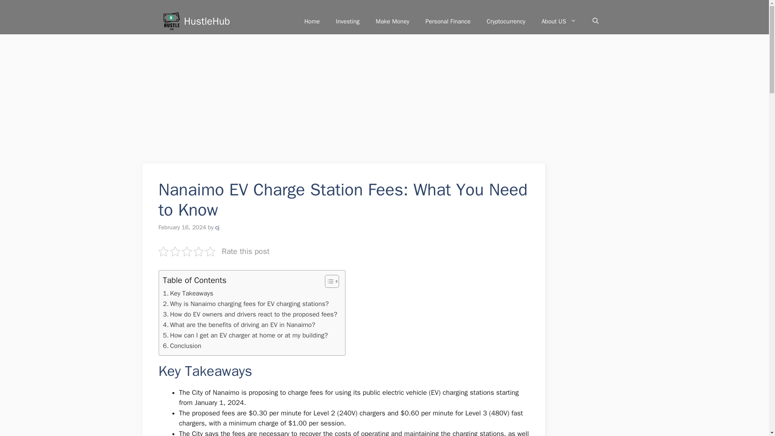  I want to click on Conclusion, so click(182, 346).